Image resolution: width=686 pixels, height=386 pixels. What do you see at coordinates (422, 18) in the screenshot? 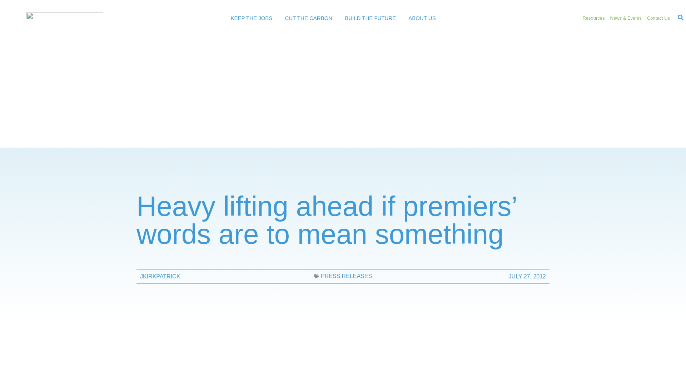
I see `ABOUT US` at bounding box center [422, 18].